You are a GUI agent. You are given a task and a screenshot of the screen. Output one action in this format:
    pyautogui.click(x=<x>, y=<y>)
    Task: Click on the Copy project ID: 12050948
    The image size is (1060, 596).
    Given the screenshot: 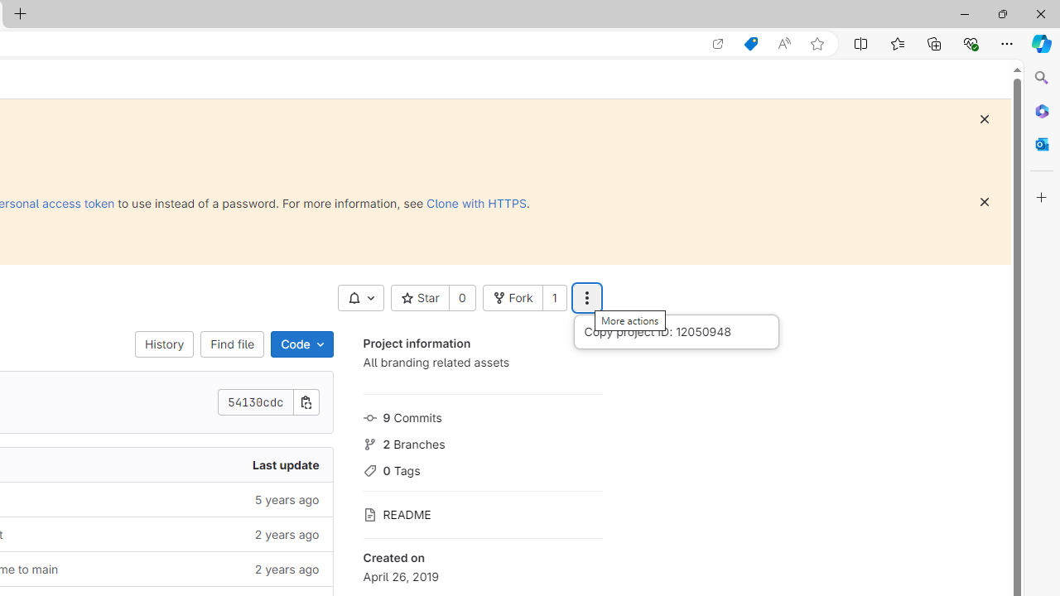 What is the action you would take?
    pyautogui.click(x=676, y=331)
    